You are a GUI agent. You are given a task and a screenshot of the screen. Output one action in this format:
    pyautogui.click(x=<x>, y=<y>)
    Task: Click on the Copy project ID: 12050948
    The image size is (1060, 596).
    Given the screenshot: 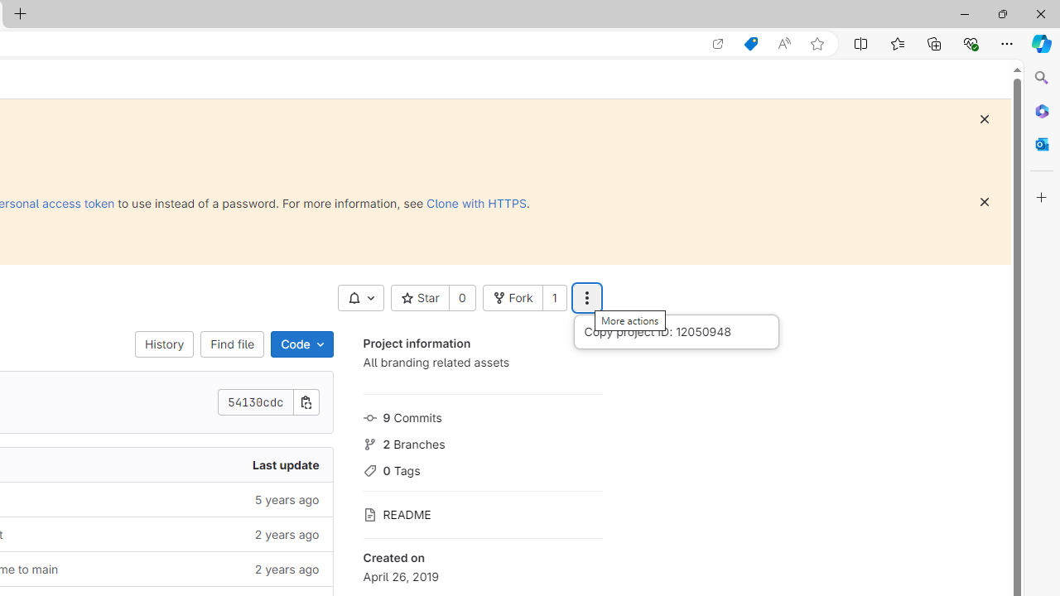 What is the action you would take?
    pyautogui.click(x=676, y=331)
    